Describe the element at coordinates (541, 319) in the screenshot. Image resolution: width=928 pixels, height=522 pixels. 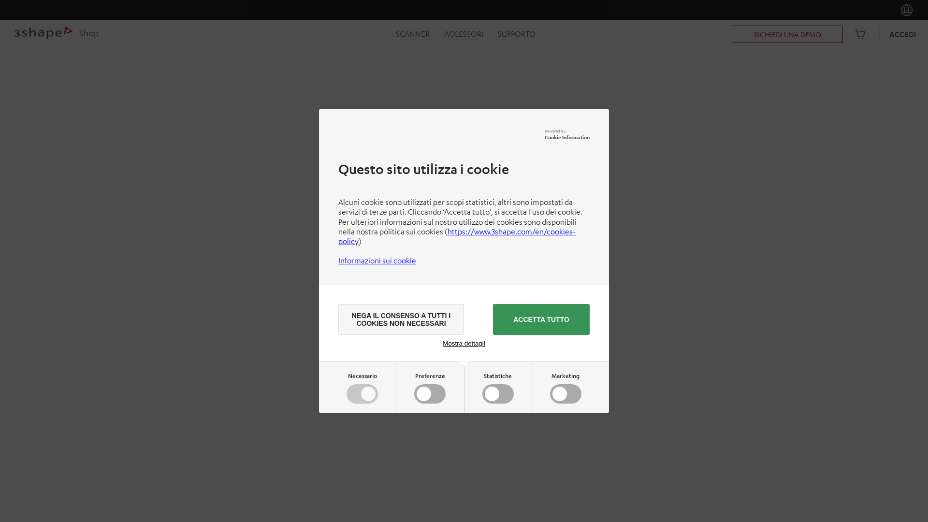
I see `ACCETTA TUTTO` at that location.